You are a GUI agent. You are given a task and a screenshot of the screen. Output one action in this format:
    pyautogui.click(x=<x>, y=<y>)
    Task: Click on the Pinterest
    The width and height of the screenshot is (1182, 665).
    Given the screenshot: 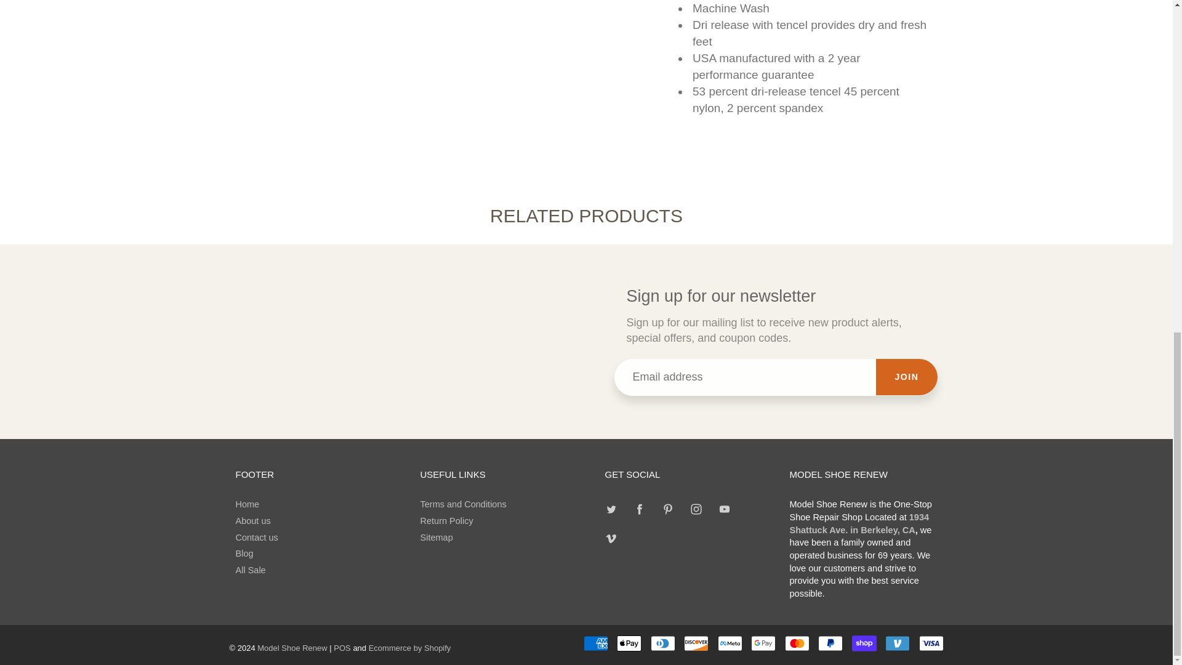 What is the action you would take?
    pyautogui.click(x=667, y=509)
    